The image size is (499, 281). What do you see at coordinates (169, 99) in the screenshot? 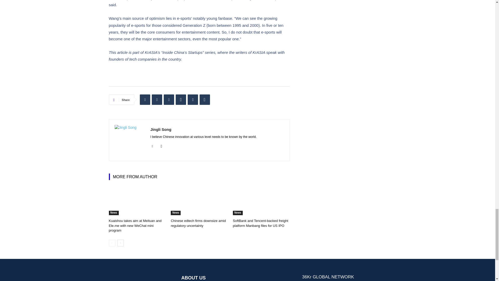
I see `Facebook` at bounding box center [169, 99].